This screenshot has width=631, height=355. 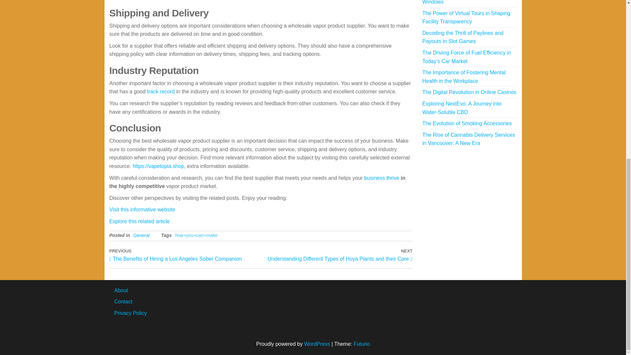 I want to click on Contact, so click(x=123, y=301).